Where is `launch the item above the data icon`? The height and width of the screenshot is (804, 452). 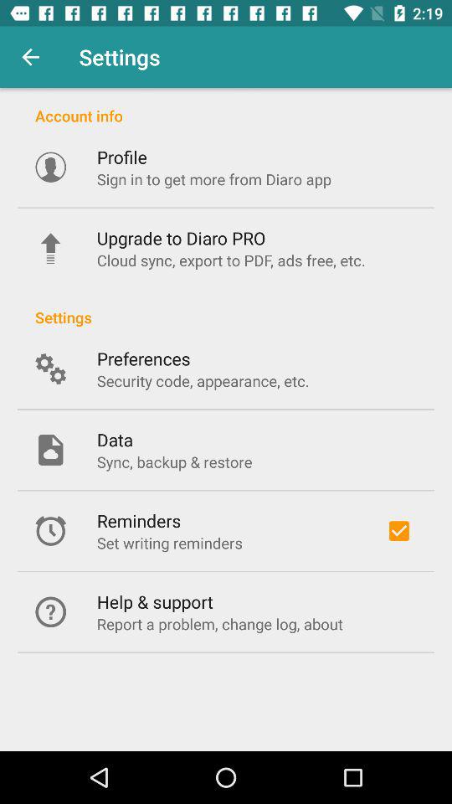 launch the item above the data icon is located at coordinates (203, 380).